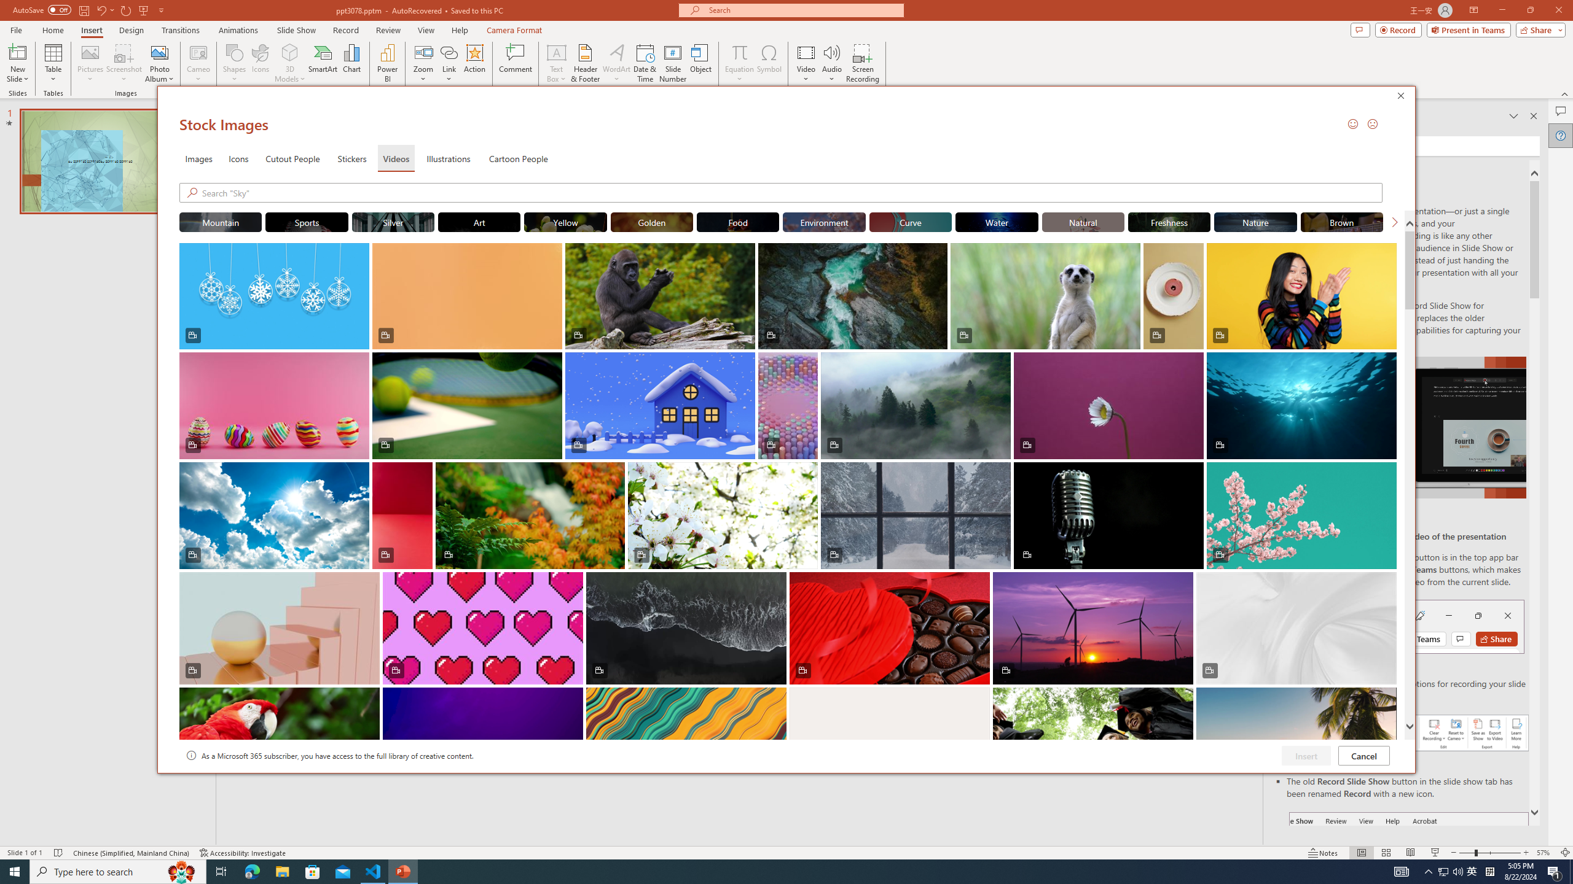 Image resolution: width=1573 pixels, height=884 pixels. Describe the element at coordinates (449, 158) in the screenshot. I see `Illustrations` at that location.